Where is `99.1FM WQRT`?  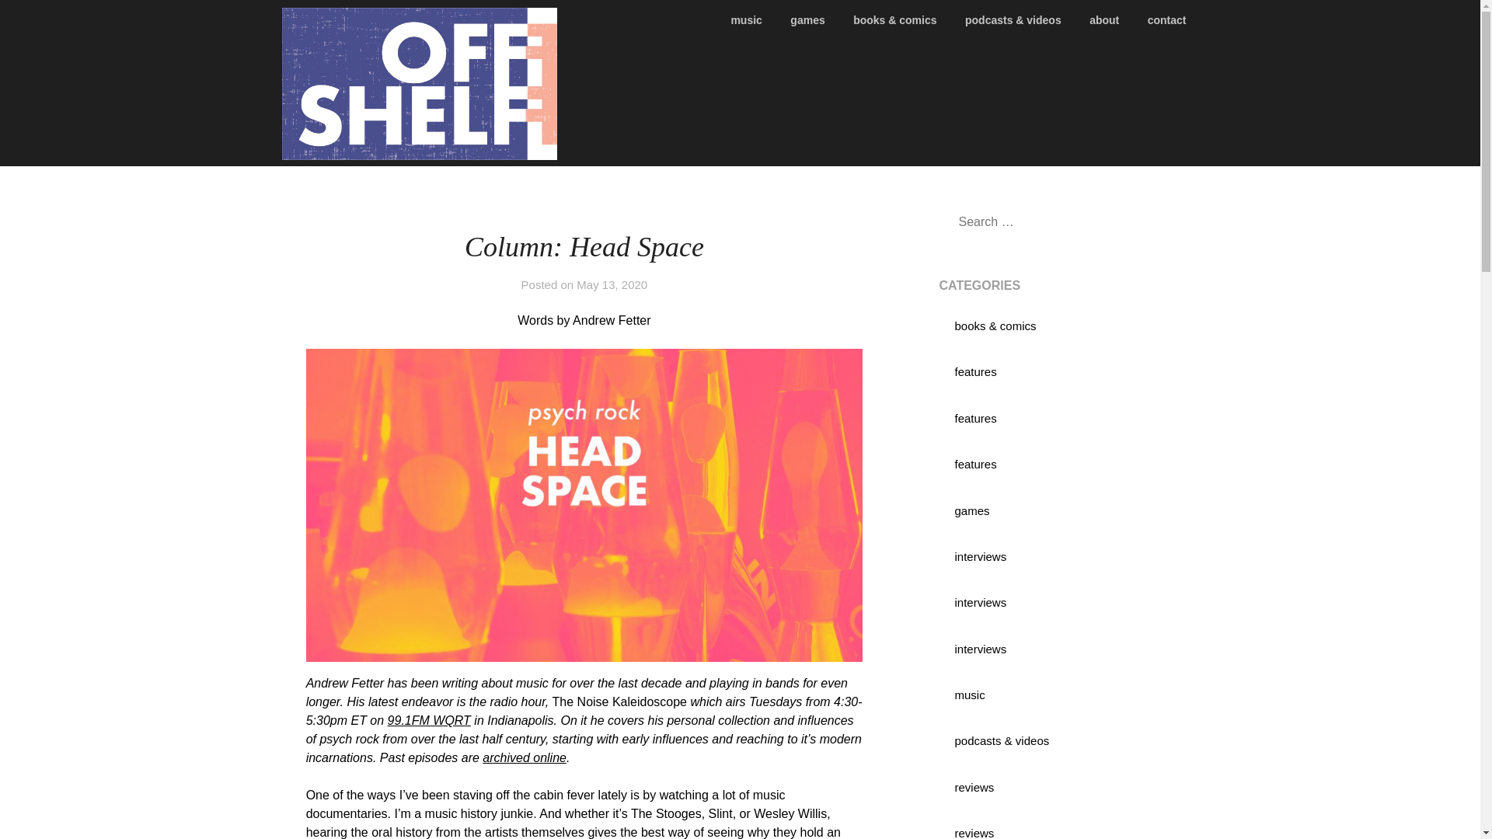 99.1FM WQRT is located at coordinates (429, 721).